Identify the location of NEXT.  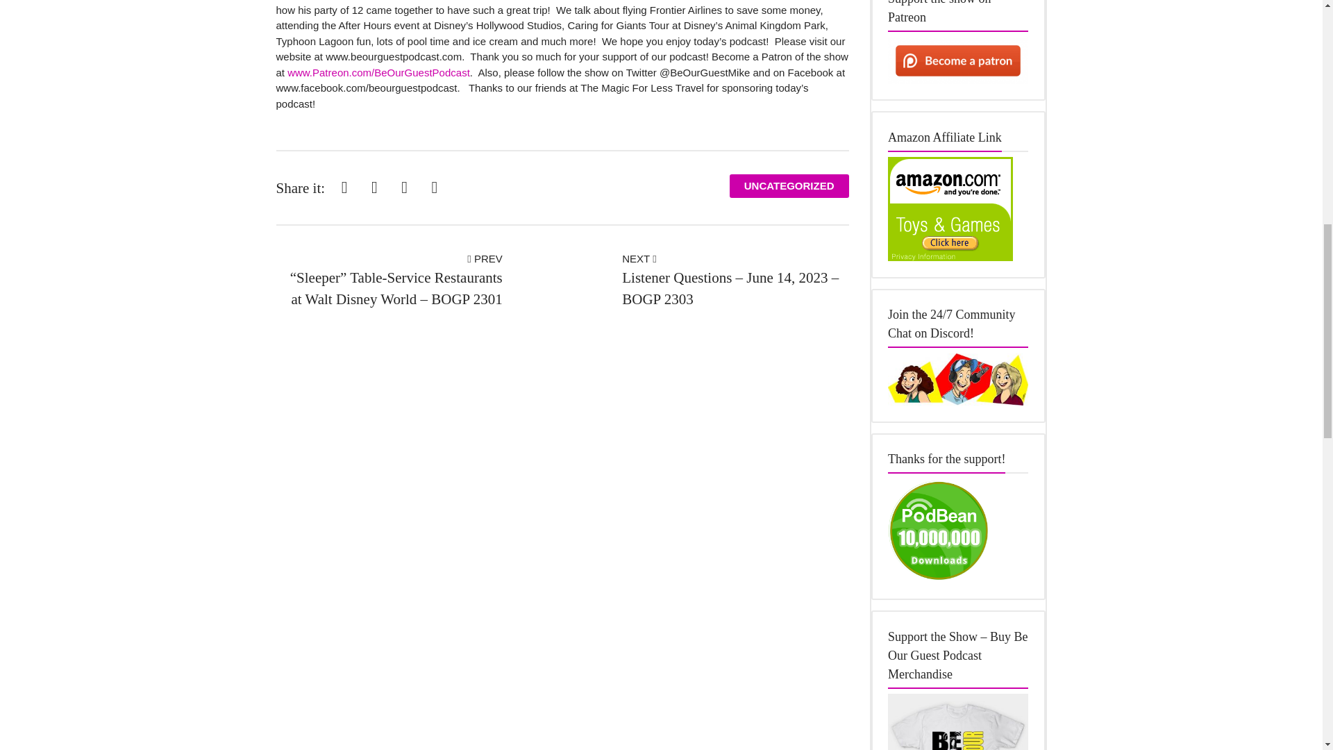
(639, 258).